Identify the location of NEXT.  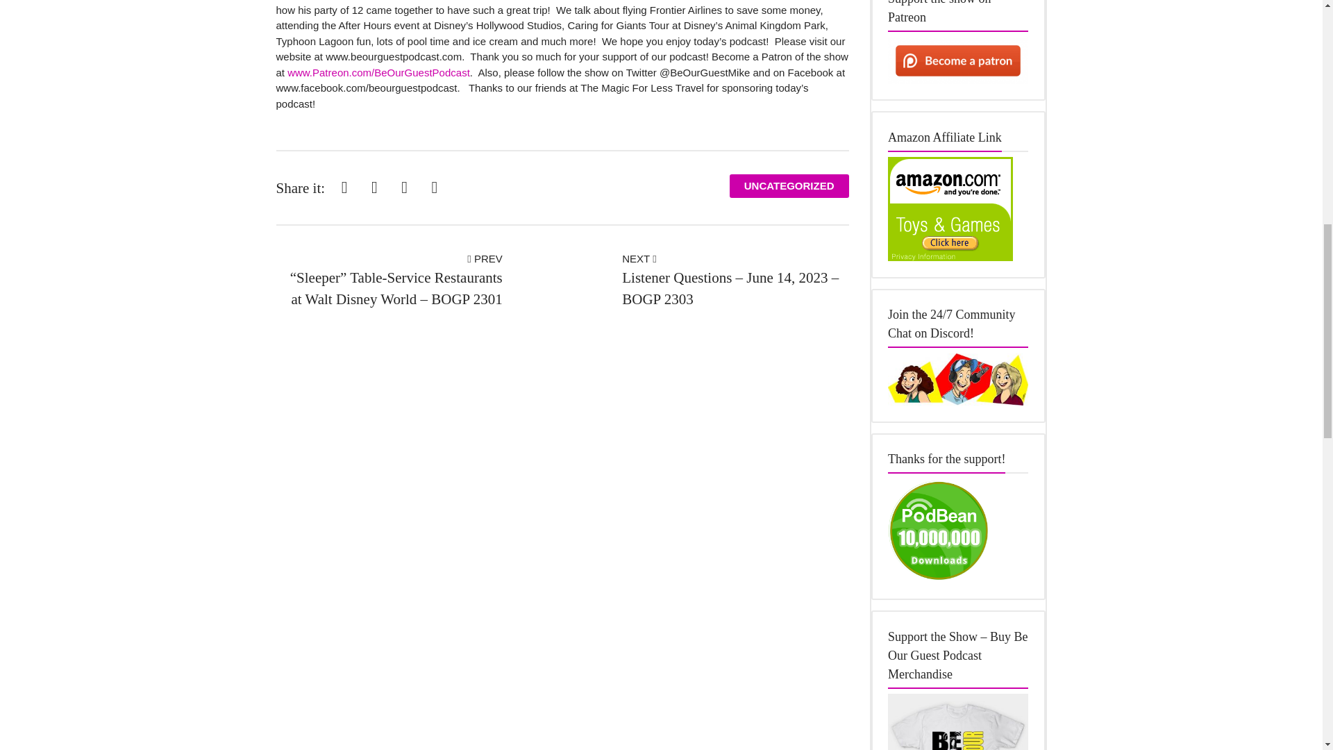
(639, 258).